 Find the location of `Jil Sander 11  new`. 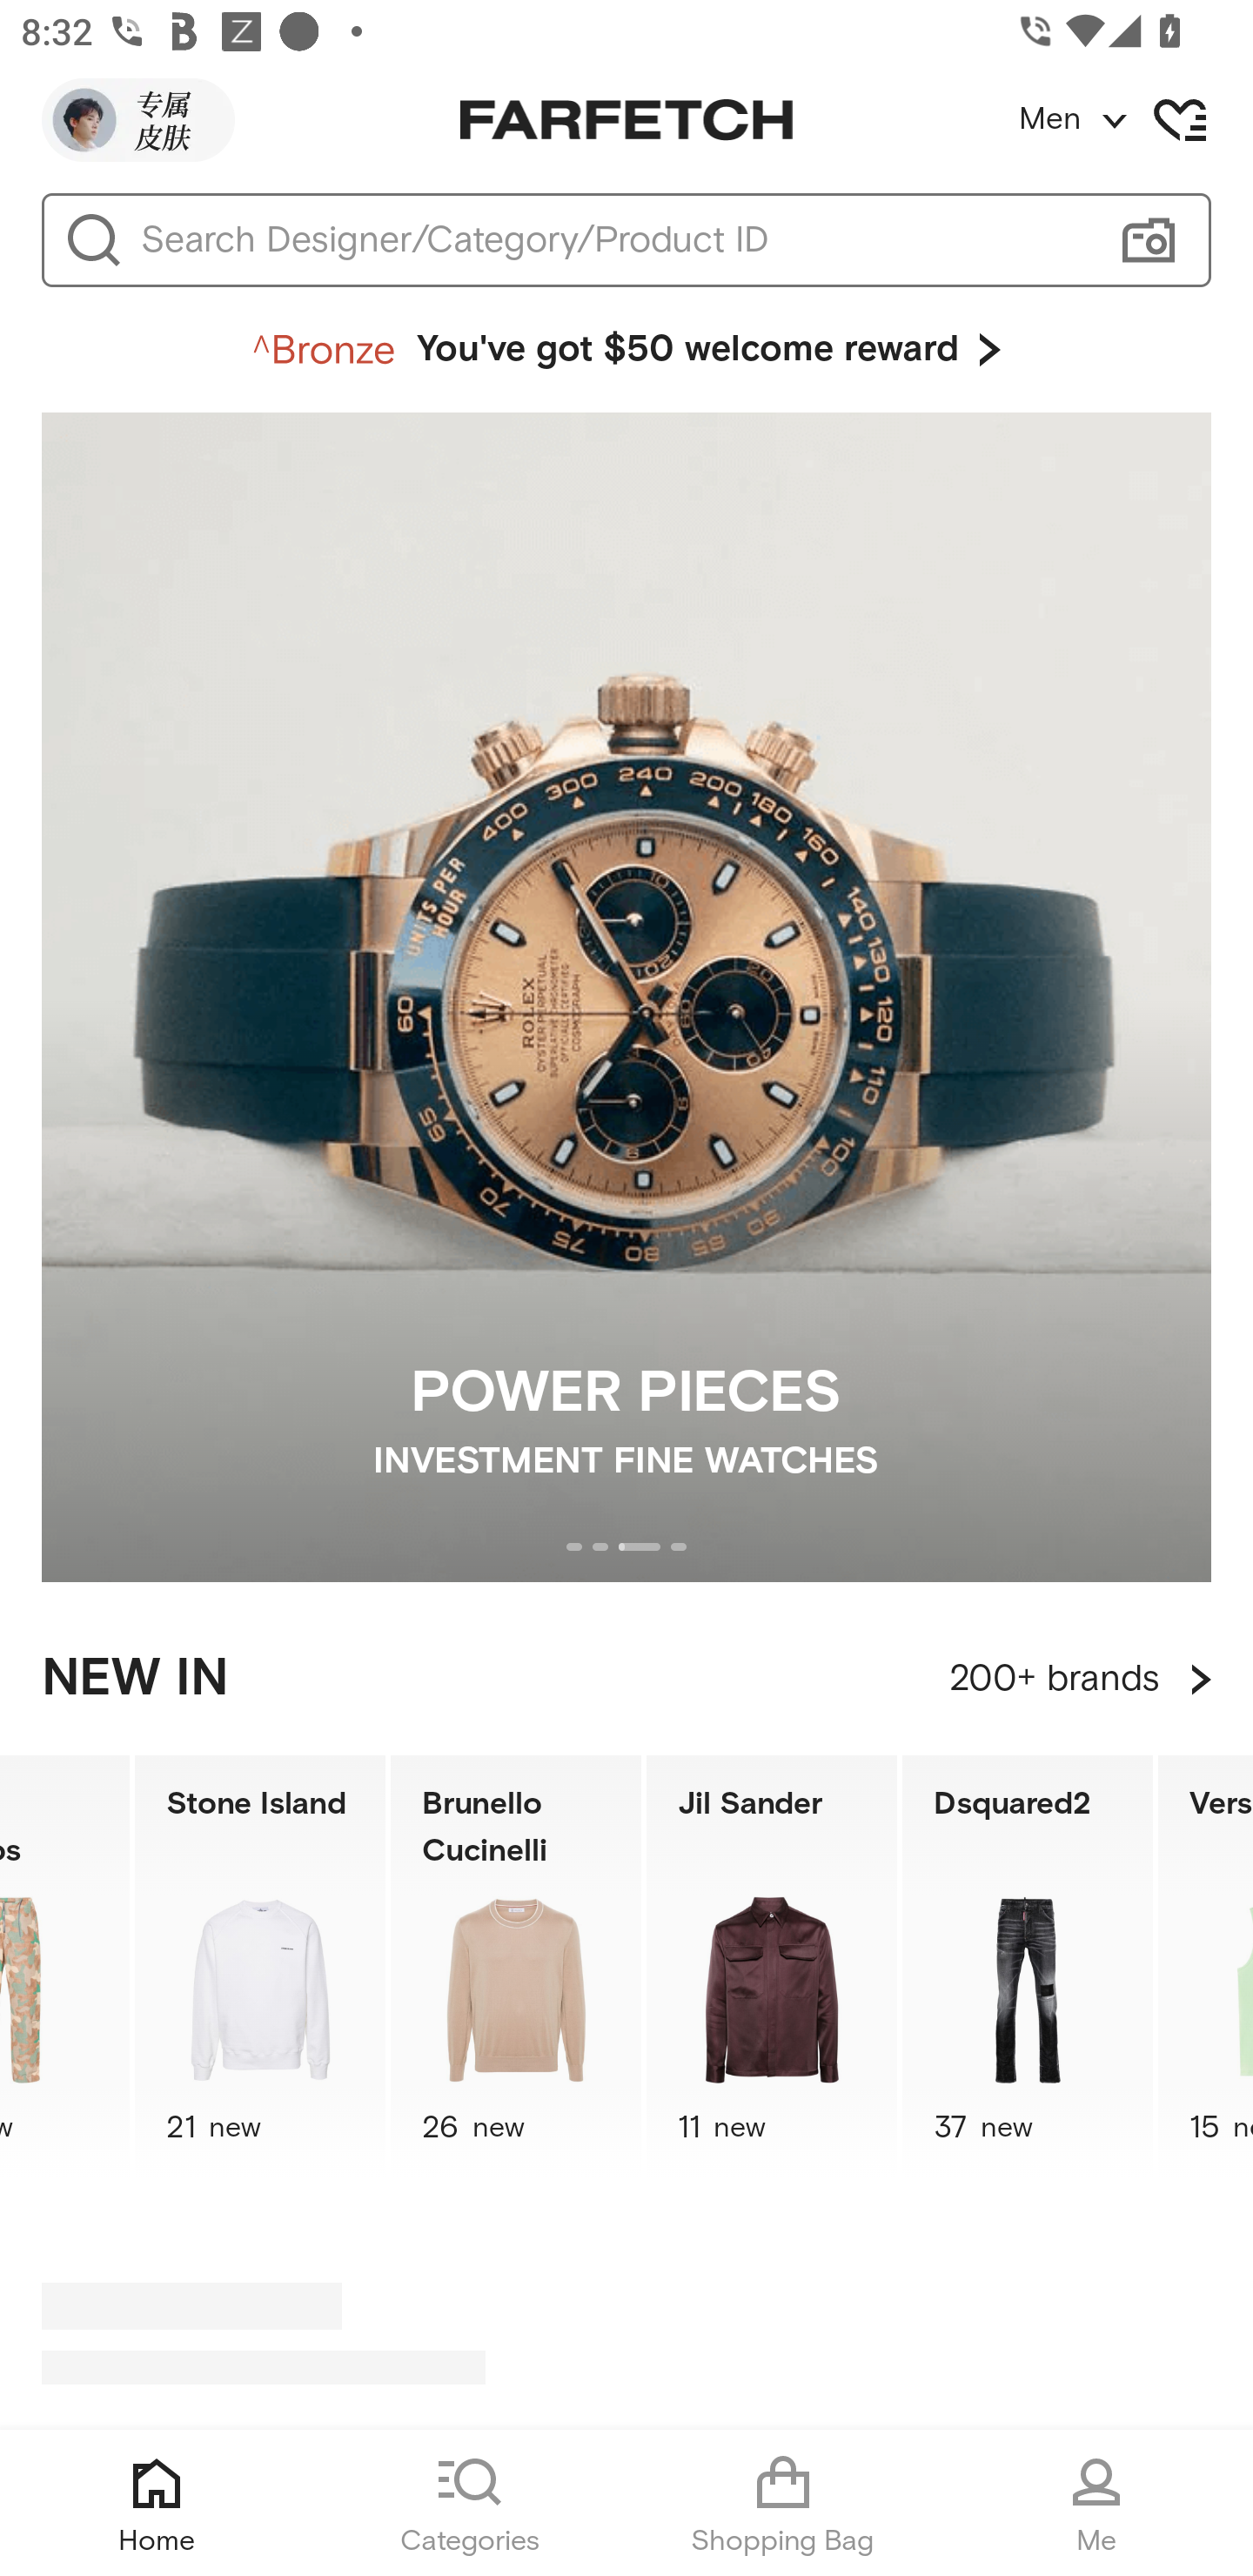

Jil Sander 11  new is located at coordinates (772, 1967).